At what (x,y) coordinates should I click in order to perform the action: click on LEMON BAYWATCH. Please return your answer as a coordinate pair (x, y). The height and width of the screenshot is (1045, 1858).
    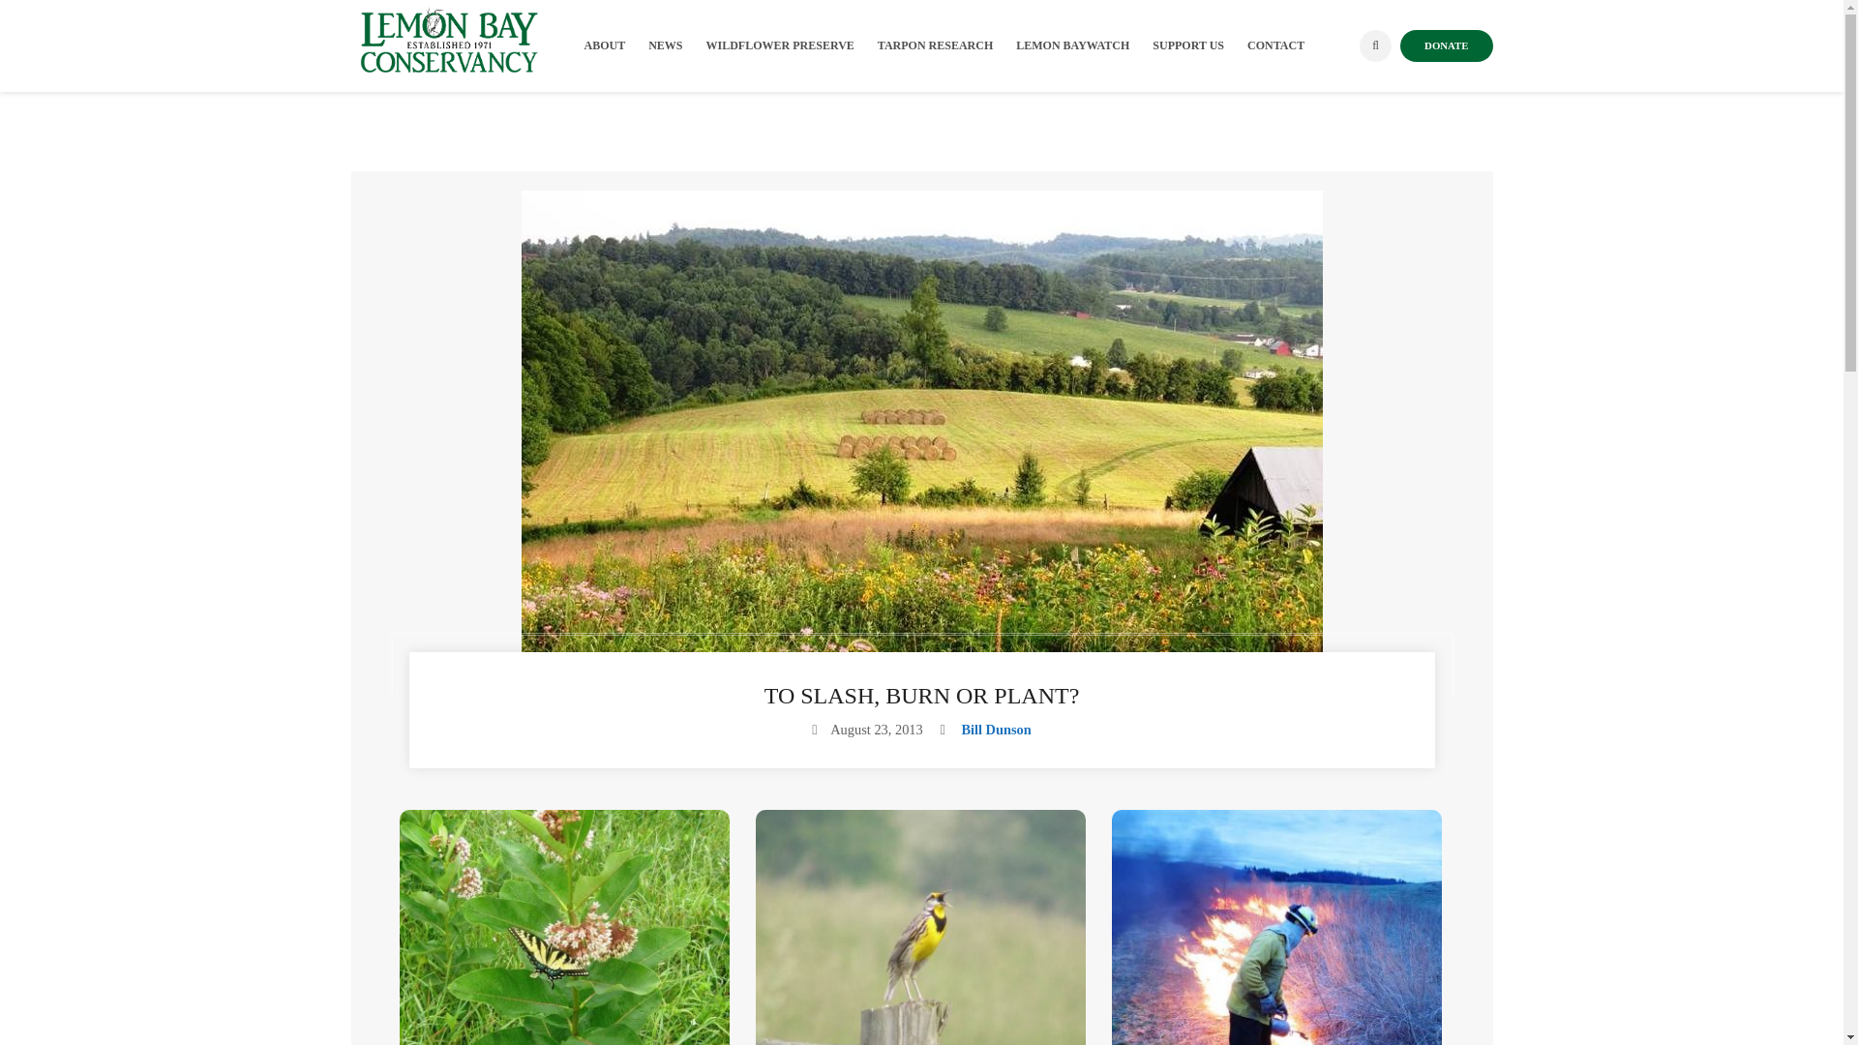
    Looking at the image, I should click on (1084, 46).